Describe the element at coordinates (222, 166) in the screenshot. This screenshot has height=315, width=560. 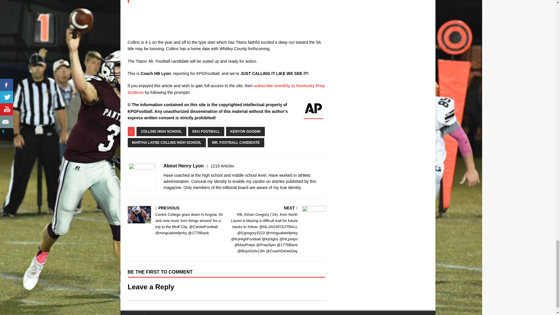
I see `1210 Articles` at that location.